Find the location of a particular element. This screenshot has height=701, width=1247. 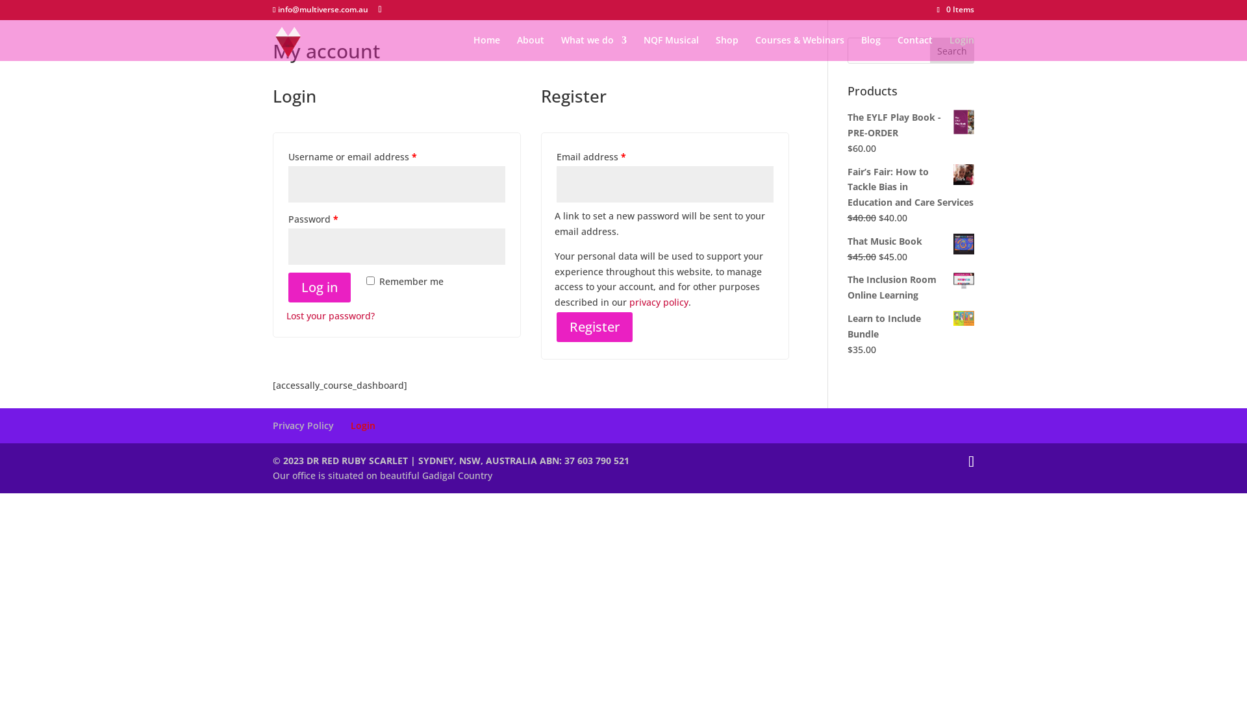

Privacy Policy is located at coordinates (303, 426).